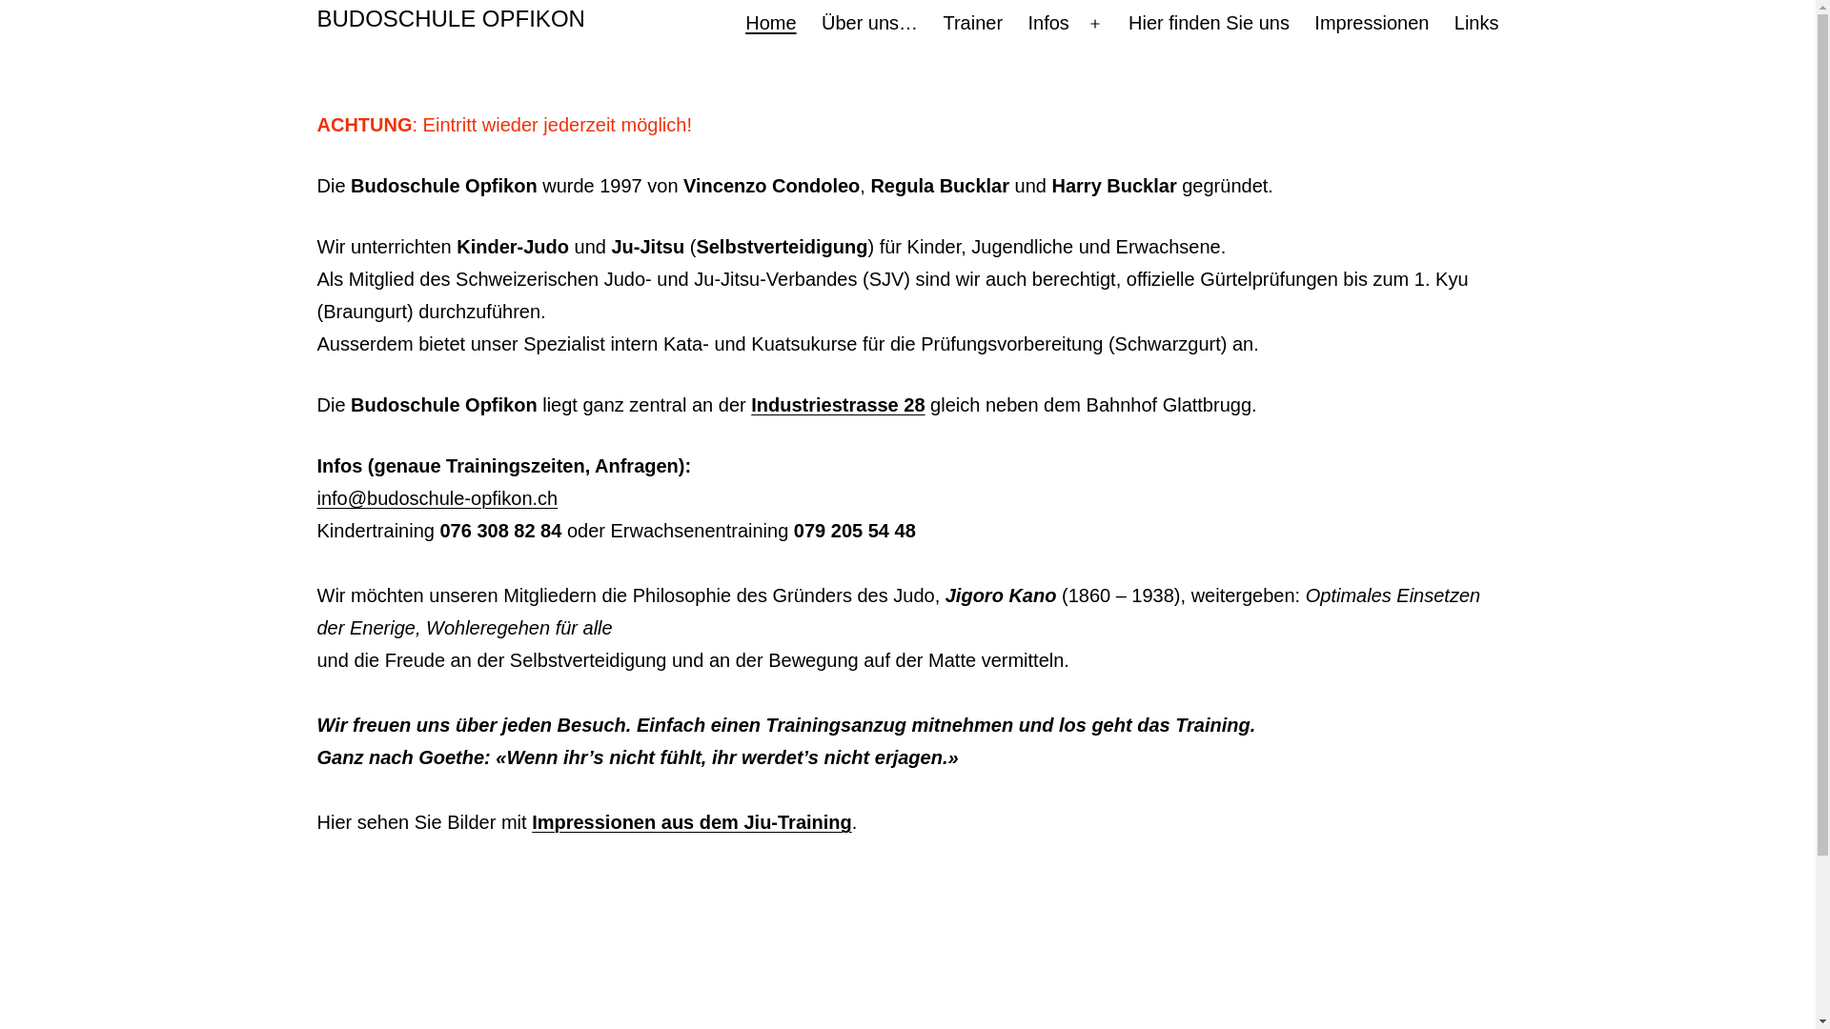 The width and height of the screenshot is (1830, 1029). I want to click on Impressionen, so click(1372, 24).